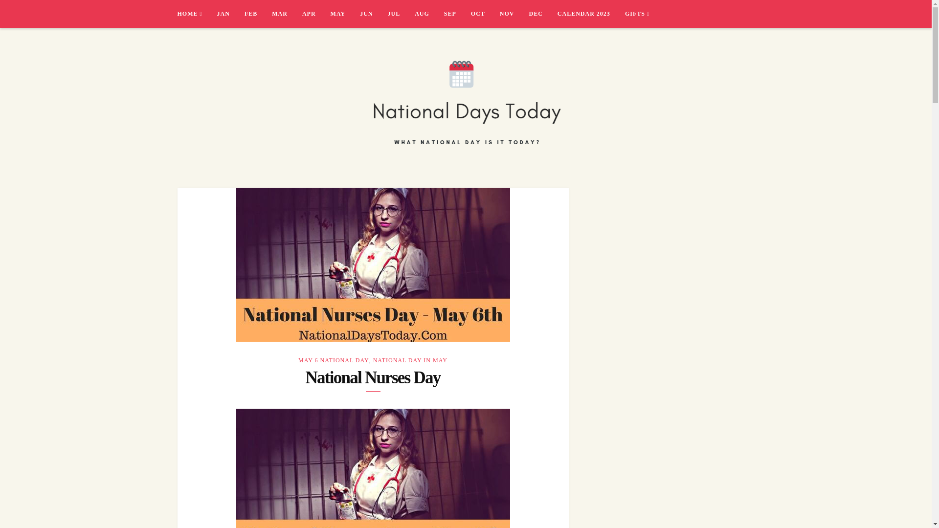 The width and height of the screenshot is (939, 528). Describe the element at coordinates (401, 14) in the screenshot. I see `JUL` at that location.